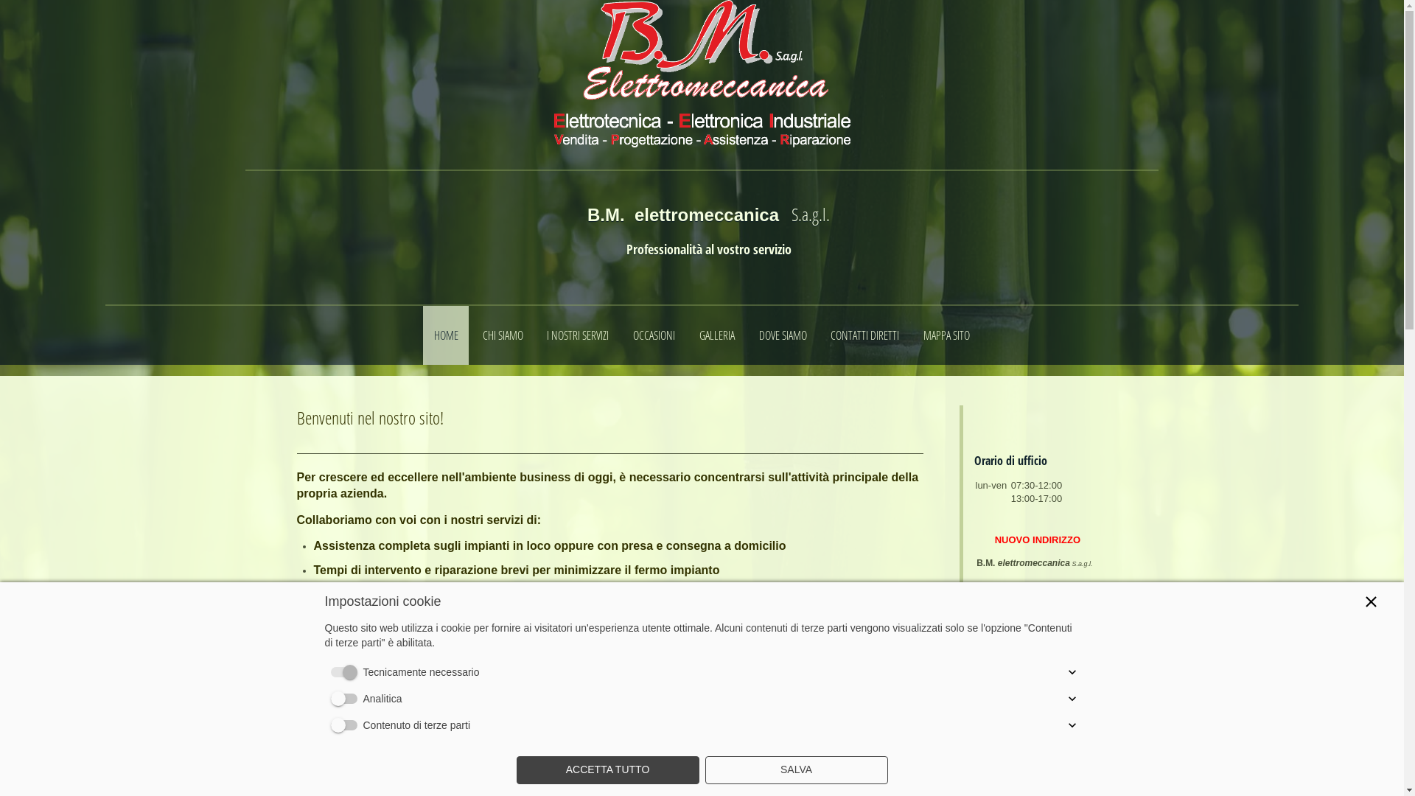 The width and height of the screenshot is (1415, 796). Describe the element at coordinates (796, 770) in the screenshot. I see `SALVA` at that location.